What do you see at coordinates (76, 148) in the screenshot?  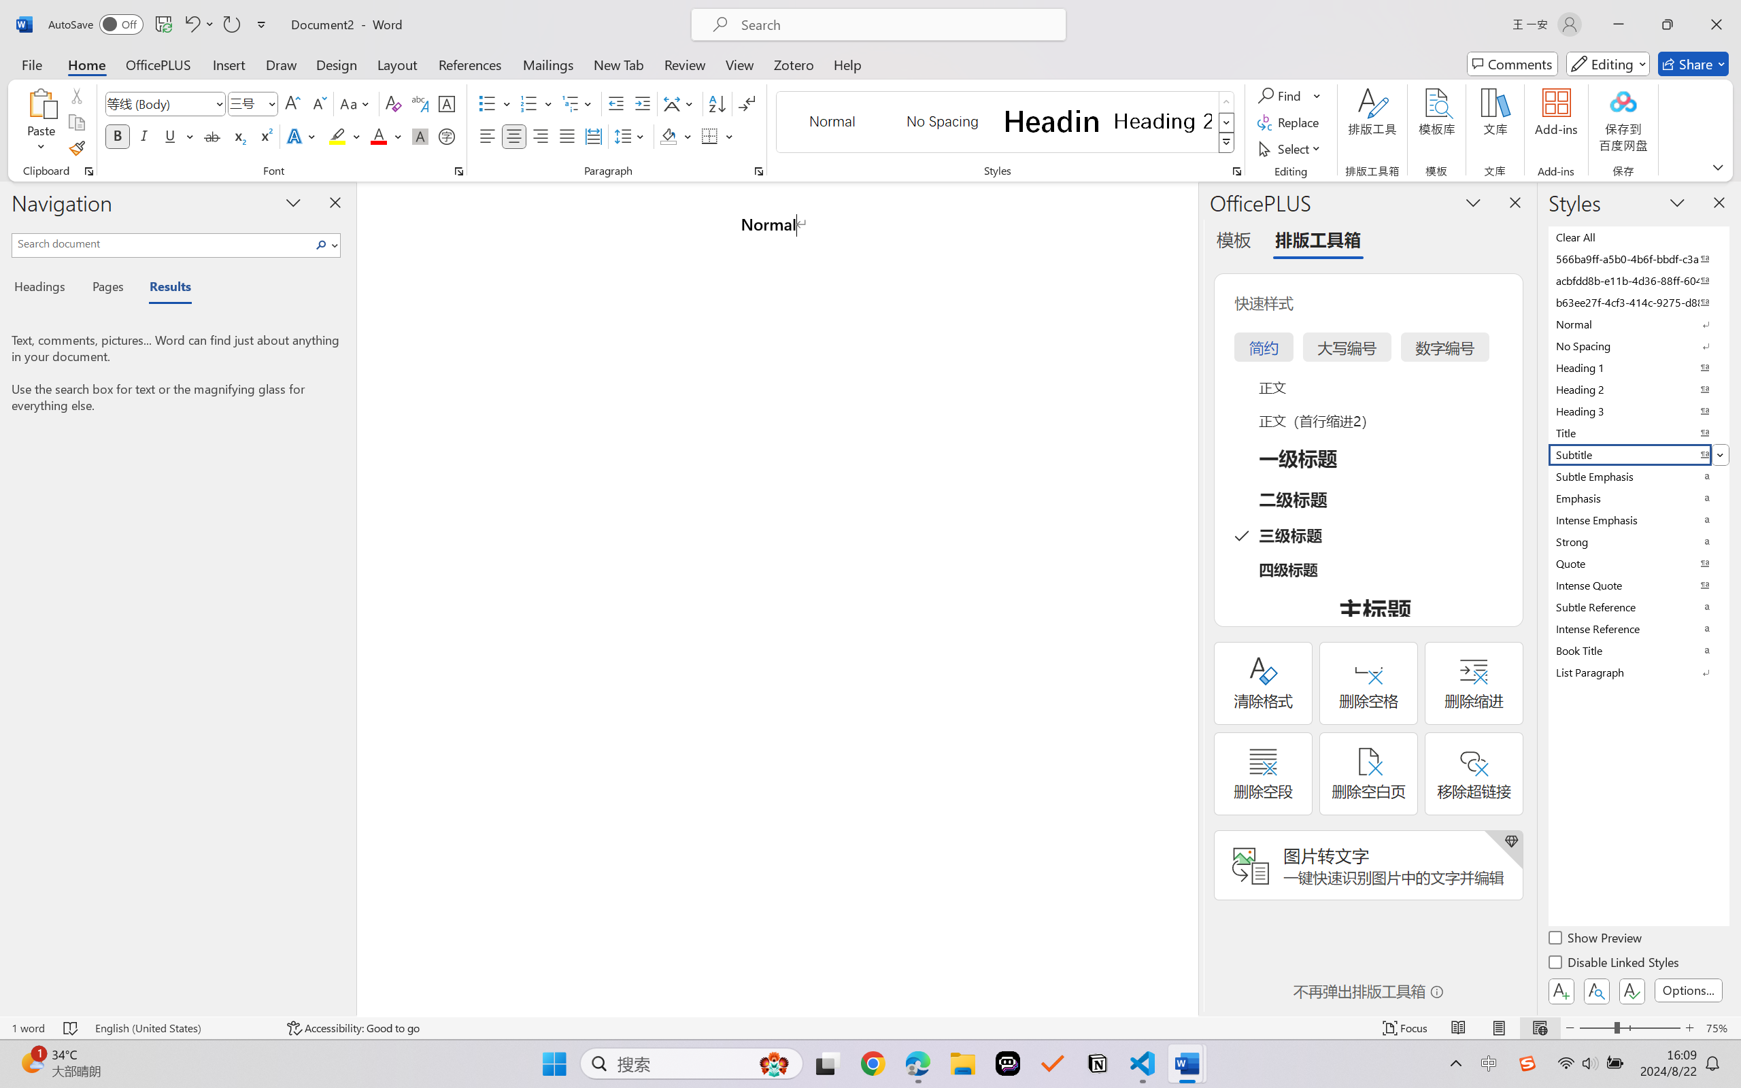 I see `Format Painter` at bounding box center [76, 148].